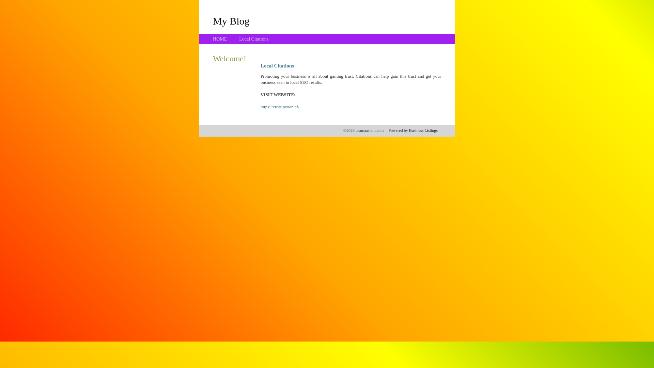  I want to click on My Blog, so click(231, 21).